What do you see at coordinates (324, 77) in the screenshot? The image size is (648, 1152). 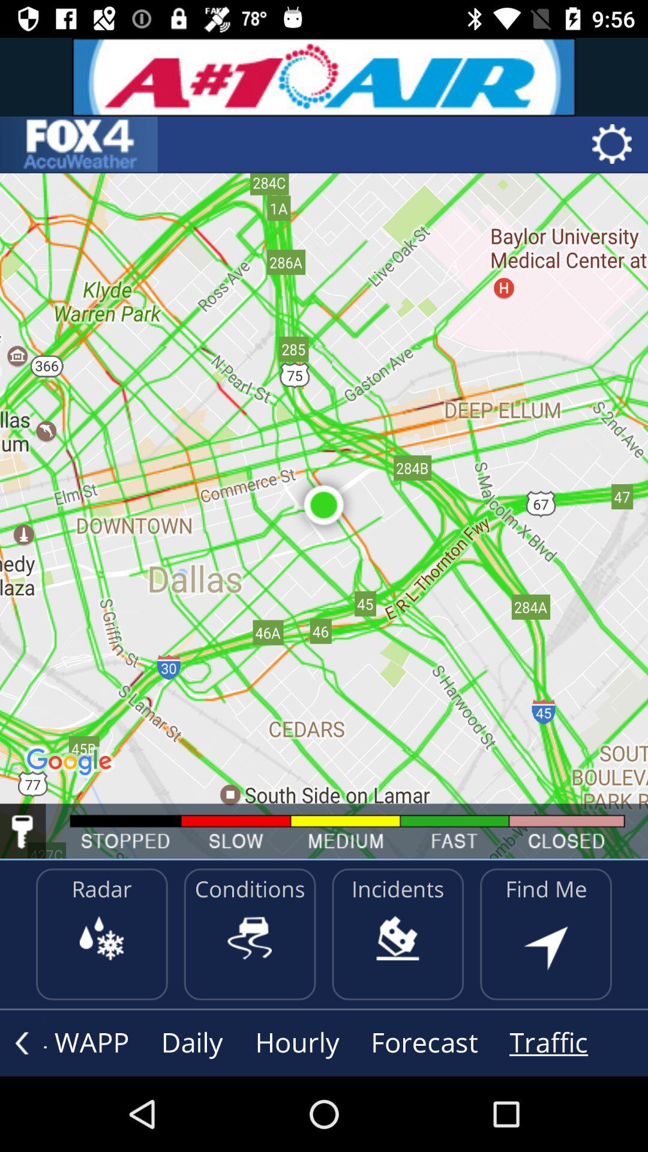 I see `click on advertisement` at bounding box center [324, 77].